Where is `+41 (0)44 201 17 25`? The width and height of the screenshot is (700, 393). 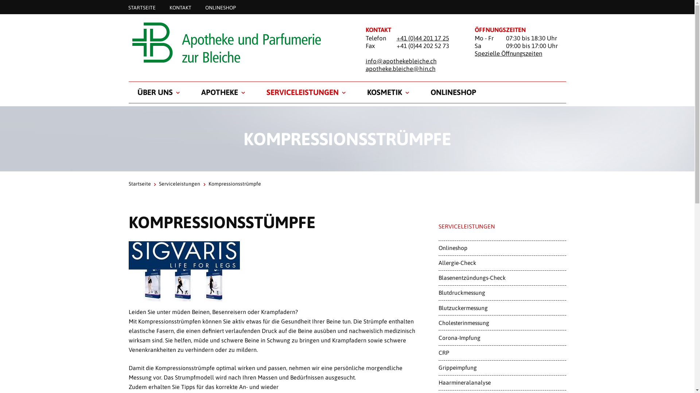 +41 (0)44 201 17 25 is located at coordinates (423, 38).